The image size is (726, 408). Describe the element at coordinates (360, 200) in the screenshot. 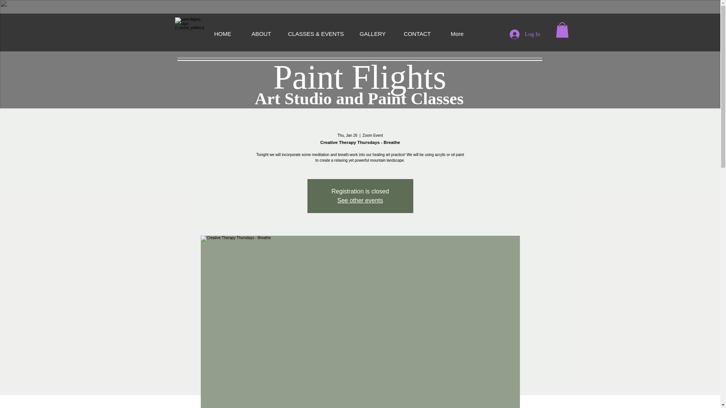

I see `See other events` at that location.